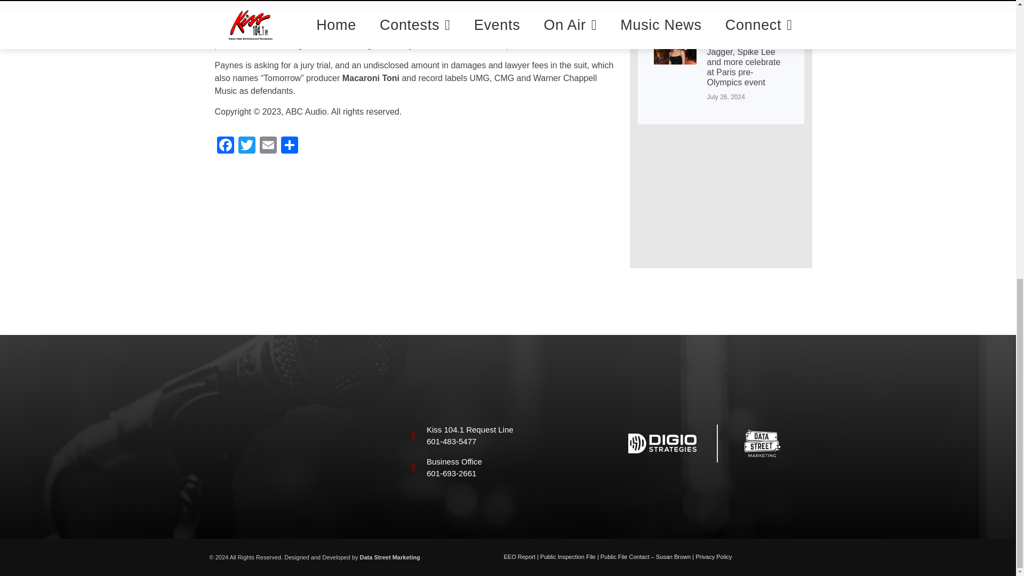 This screenshot has width=1024, height=576. Describe the element at coordinates (225, 146) in the screenshot. I see `Facebook` at that location.